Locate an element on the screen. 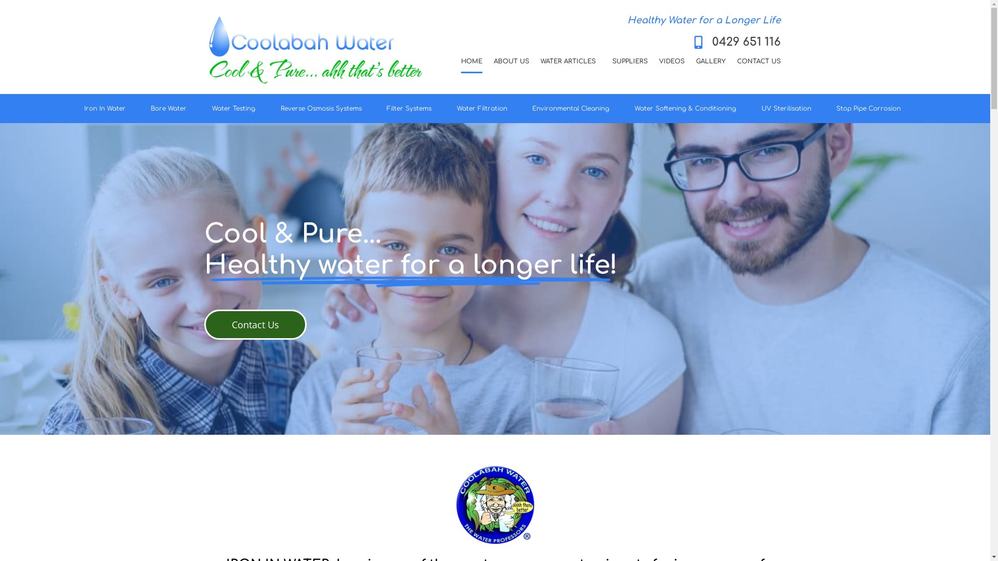 The image size is (998, 561). GALLERY is located at coordinates (711, 61).